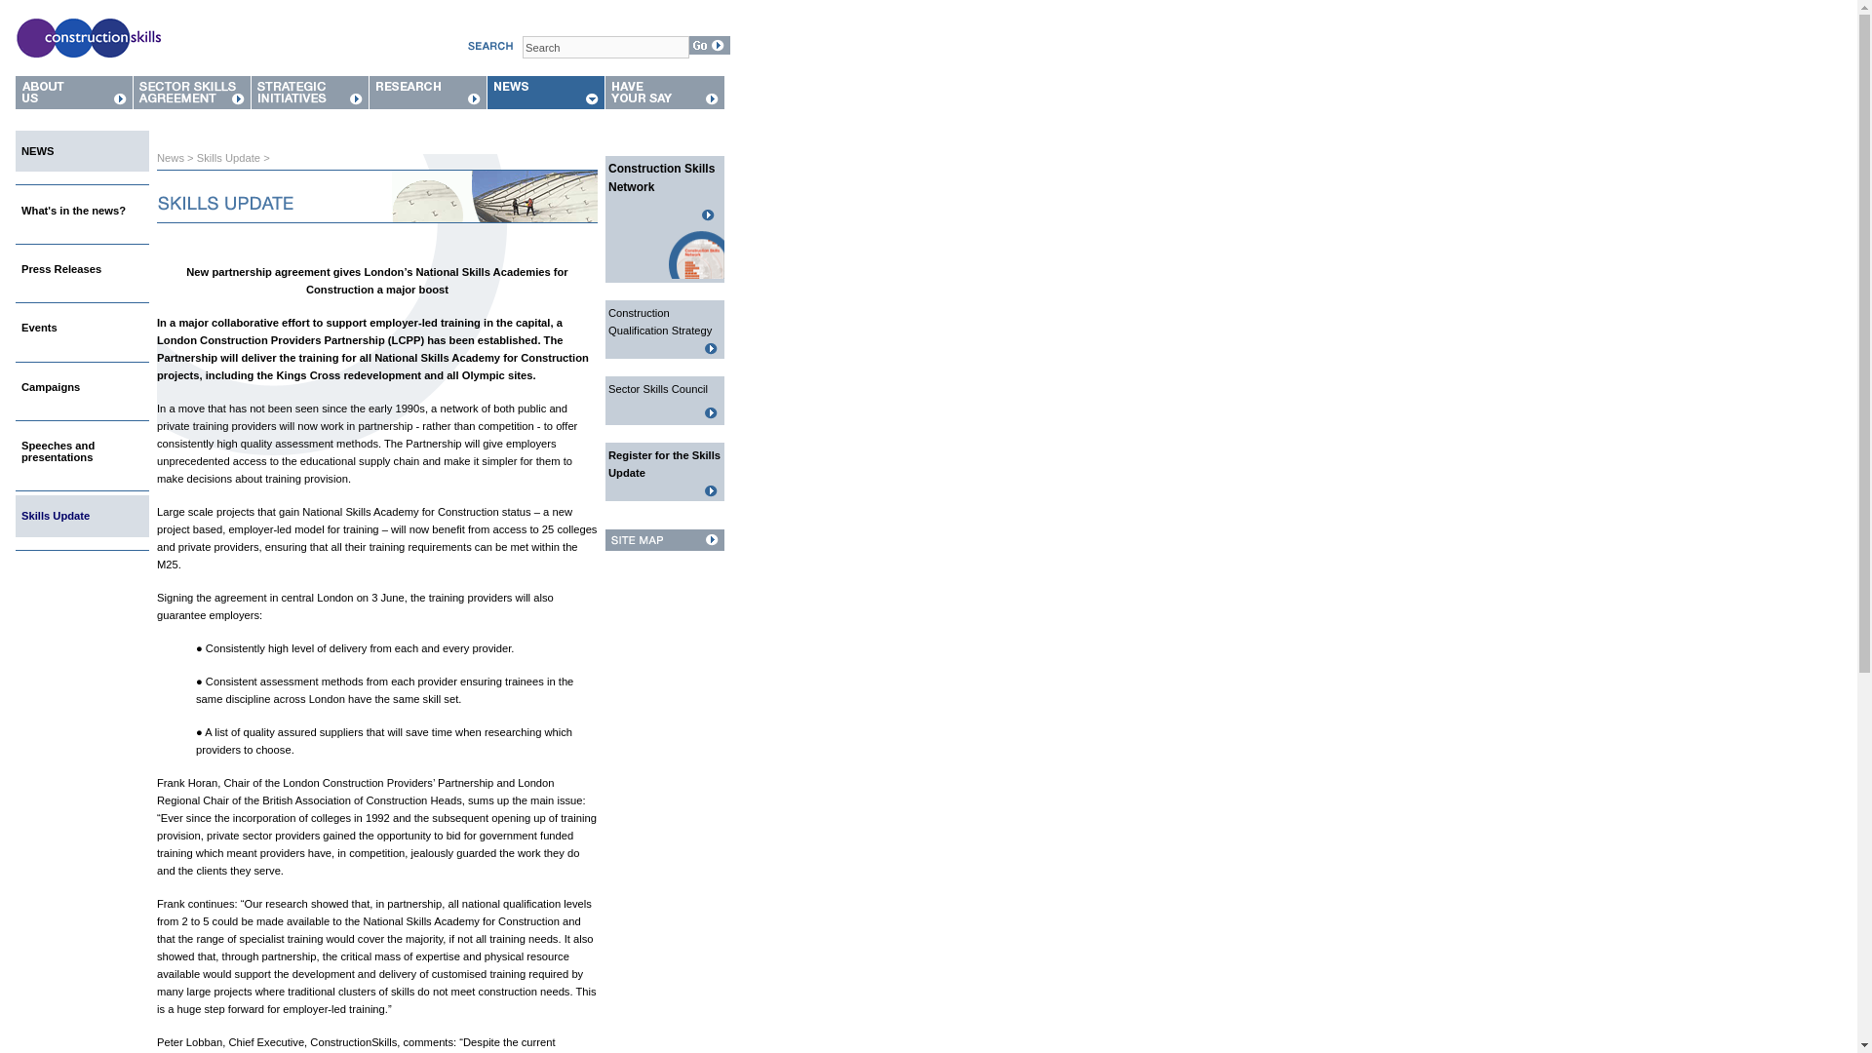 The height and width of the screenshot is (1053, 1872). Describe the element at coordinates (72, 211) in the screenshot. I see `What's in the news?` at that location.